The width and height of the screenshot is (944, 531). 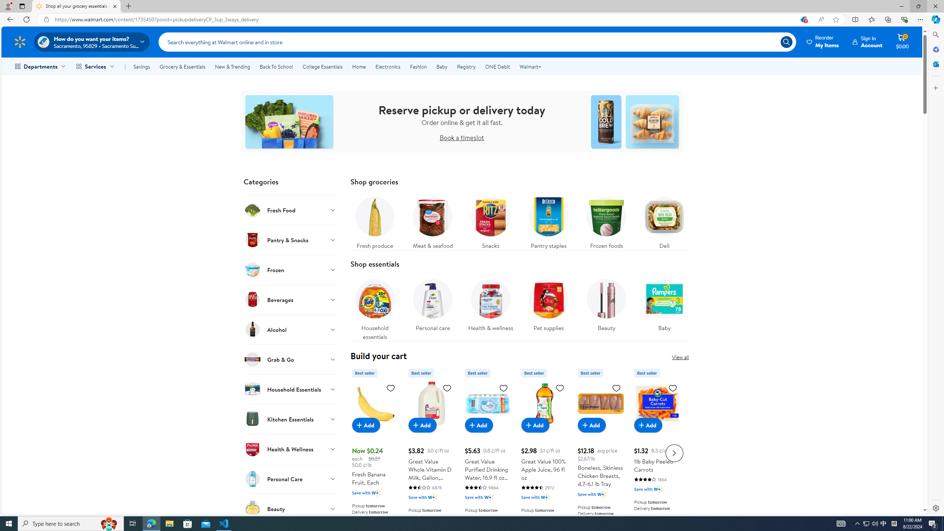 What do you see at coordinates (290, 299) in the screenshot?
I see `Beverages` at bounding box center [290, 299].